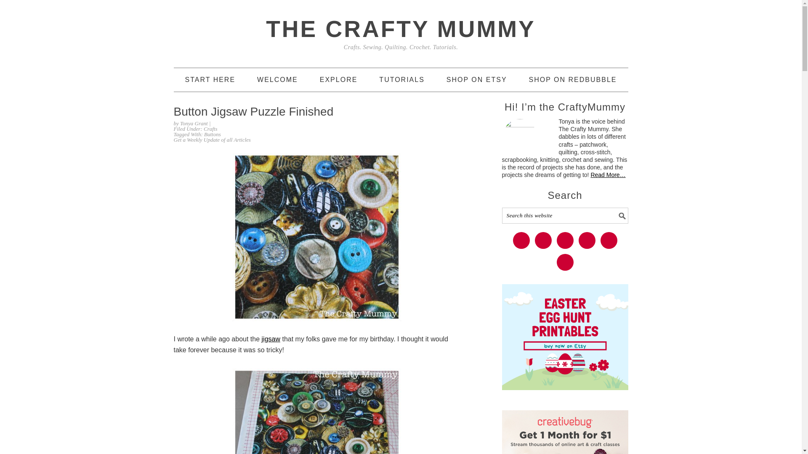  What do you see at coordinates (316, 237) in the screenshot?
I see `button jigsaw puzzle-001` at bounding box center [316, 237].